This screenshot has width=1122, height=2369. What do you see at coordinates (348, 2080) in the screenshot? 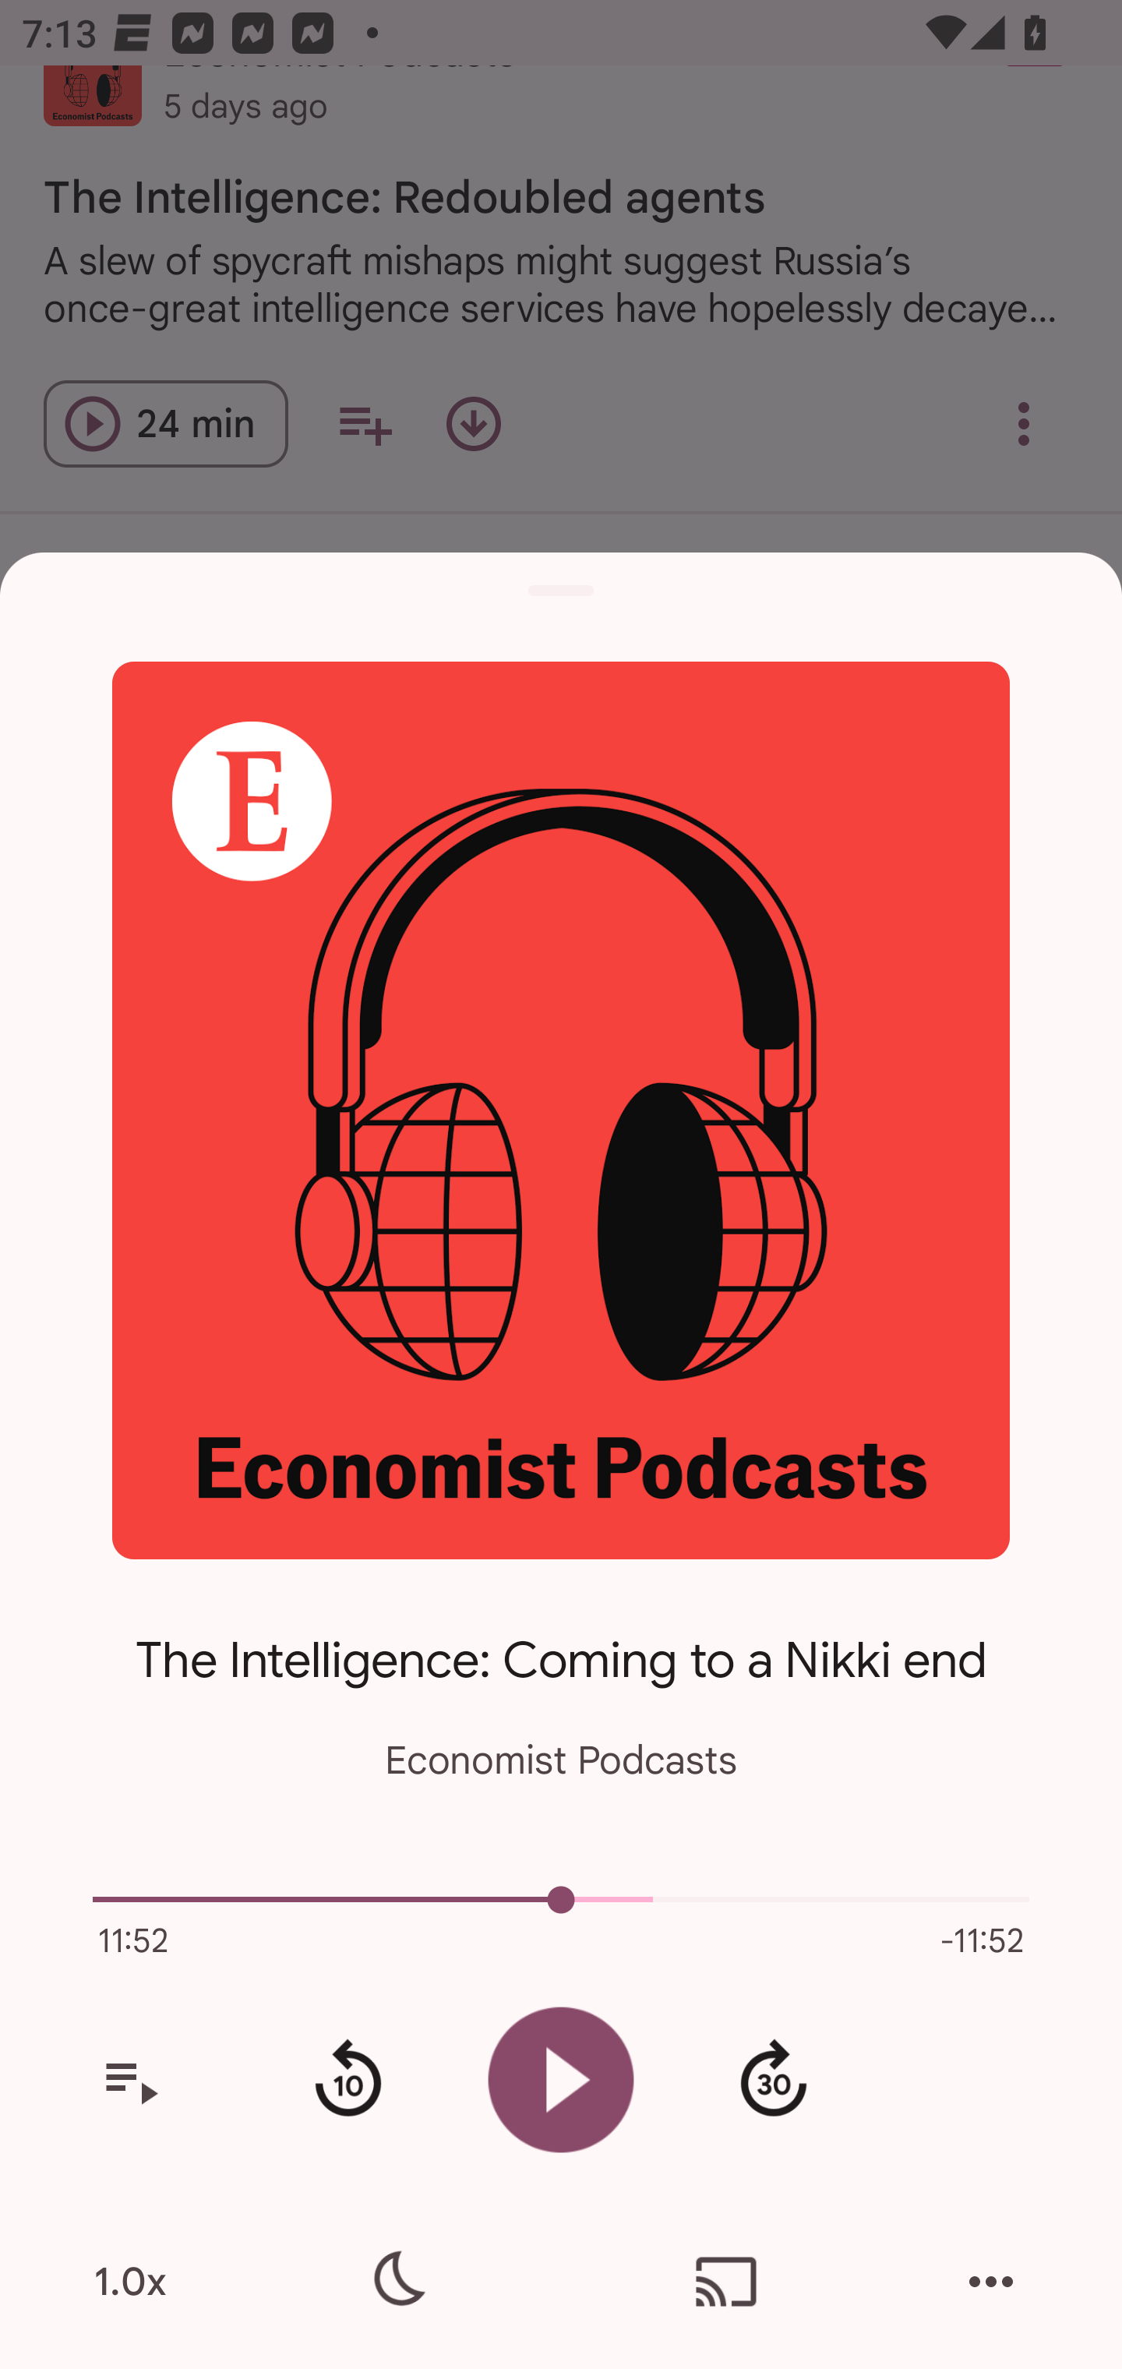
I see `Rewind 10 seconds` at bounding box center [348, 2080].